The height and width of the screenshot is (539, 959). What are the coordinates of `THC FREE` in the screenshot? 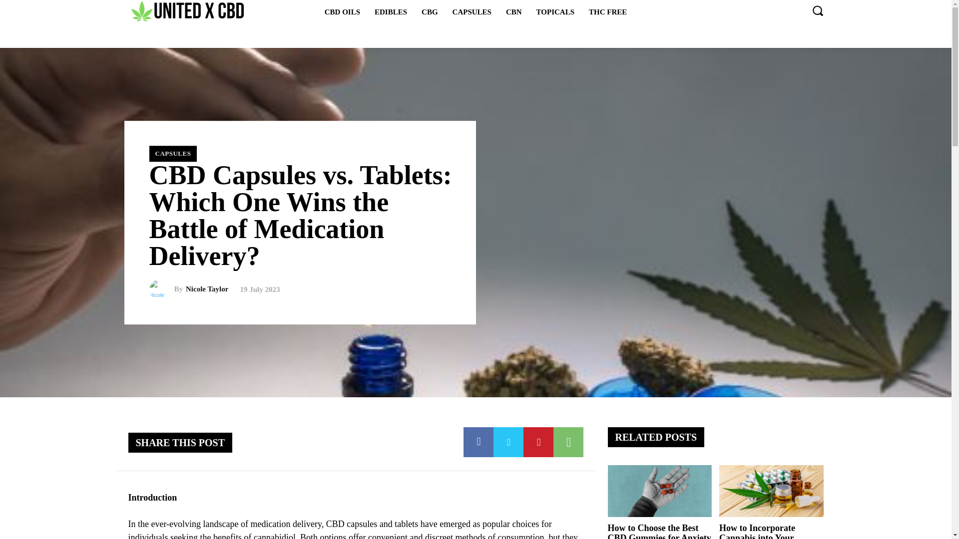 It's located at (608, 11).